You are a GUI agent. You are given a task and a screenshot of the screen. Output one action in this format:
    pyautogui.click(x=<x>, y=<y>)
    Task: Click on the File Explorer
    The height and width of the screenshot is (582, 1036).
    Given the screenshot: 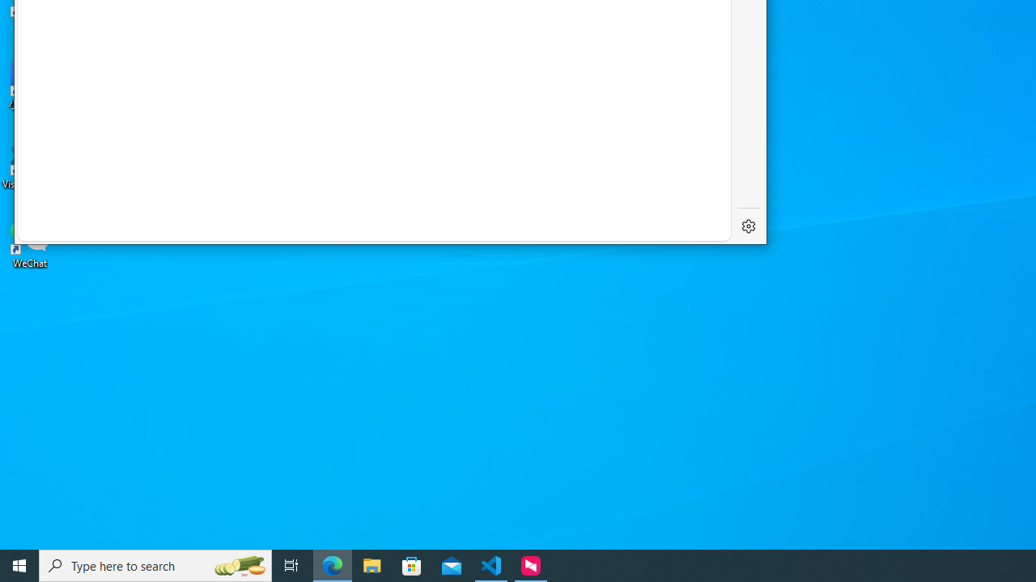 What is the action you would take?
    pyautogui.click(x=372, y=566)
    